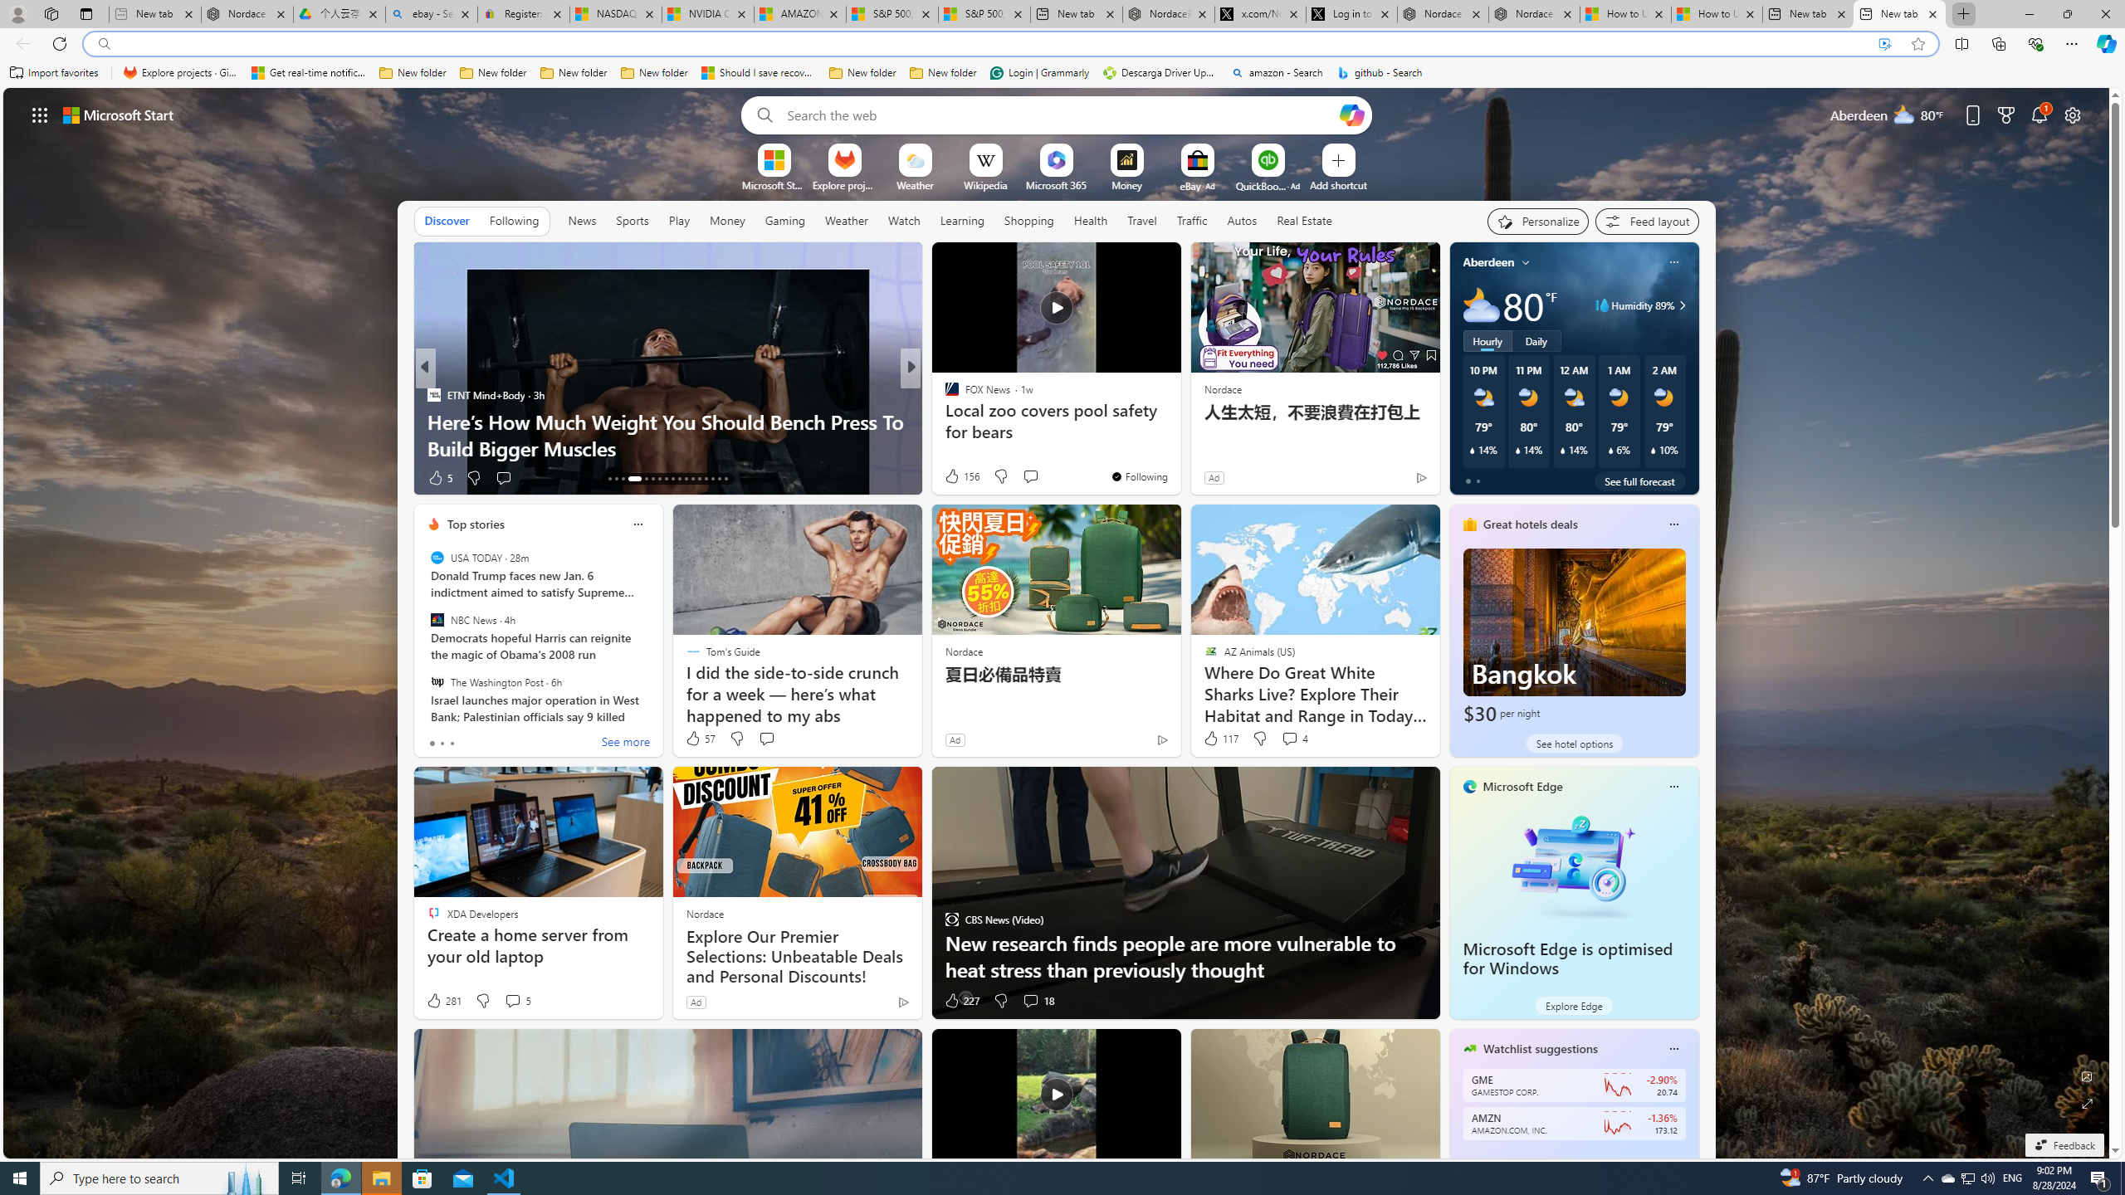  What do you see at coordinates (953, 478) in the screenshot?
I see `63 Like` at bounding box center [953, 478].